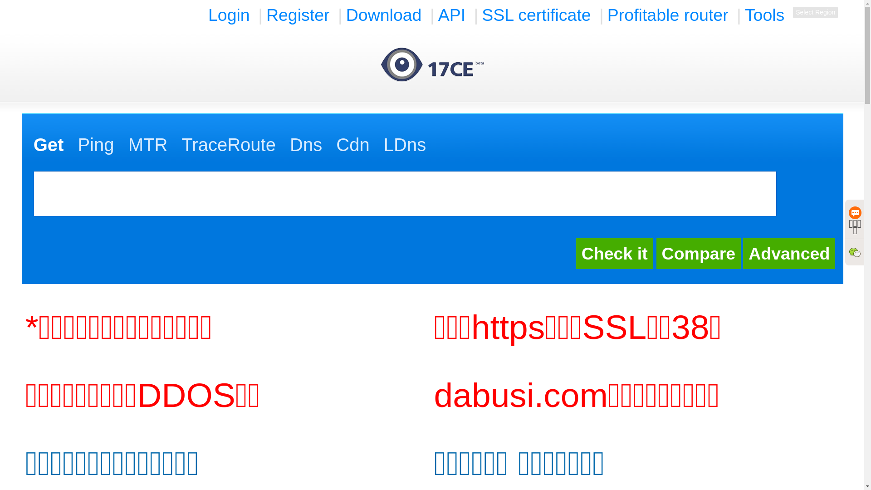 The height and width of the screenshot is (490, 871). What do you see at coordinates (405, 145) in the screenshot?
I see `LDns` at bounding box center [405, 145].